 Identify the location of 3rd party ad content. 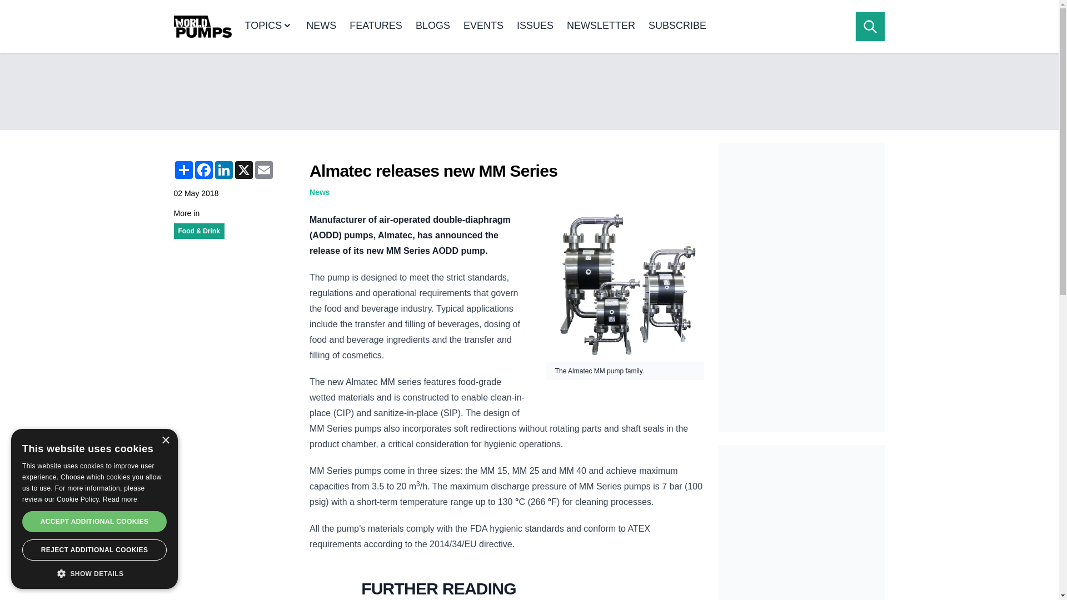
(528, 91).